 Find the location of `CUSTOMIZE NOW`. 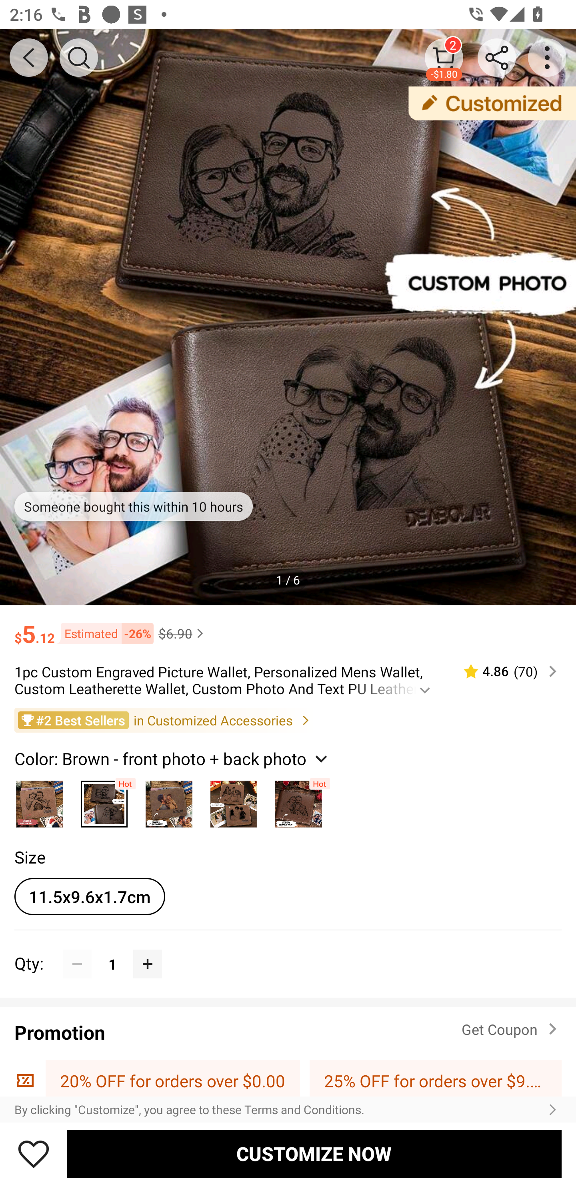

CUSTOMIZE NOW is located at coordinates (314, 1153).